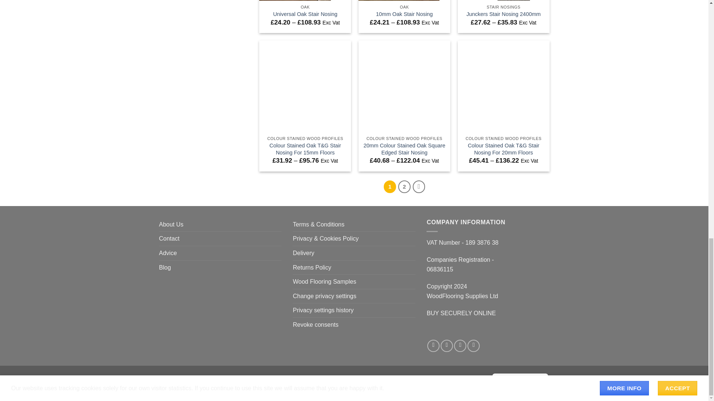 This screenshot has height=401, width=714. What do you see at coordinates (474, 346) in the screenshot?
I see `Share on LinkedIn` at bounding box center [474, 346].